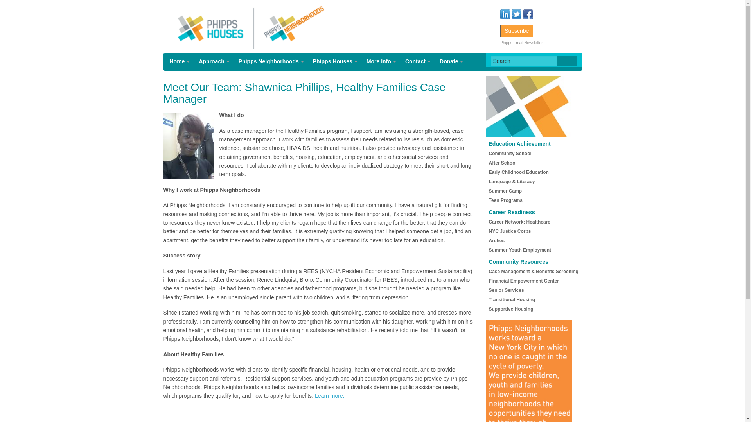  I want to click on Approach, so click(212, 62).